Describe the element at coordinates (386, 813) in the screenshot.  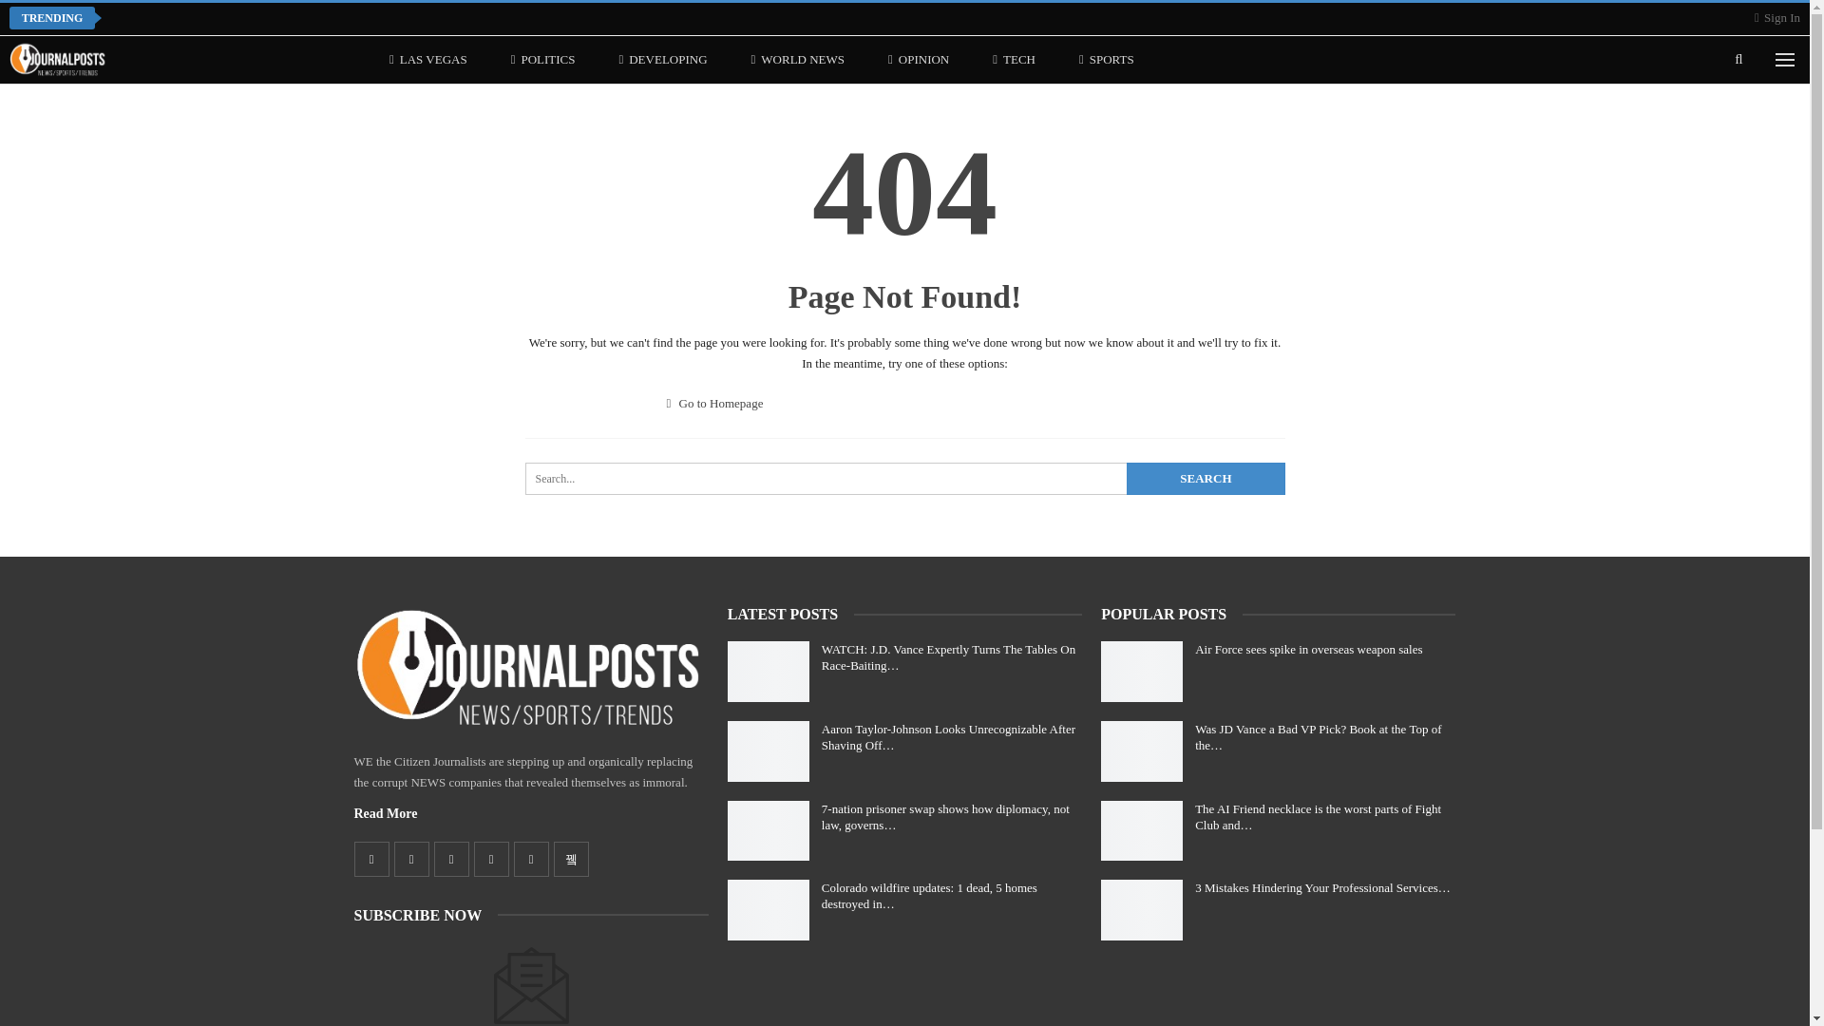
I see `Read More` at that location.